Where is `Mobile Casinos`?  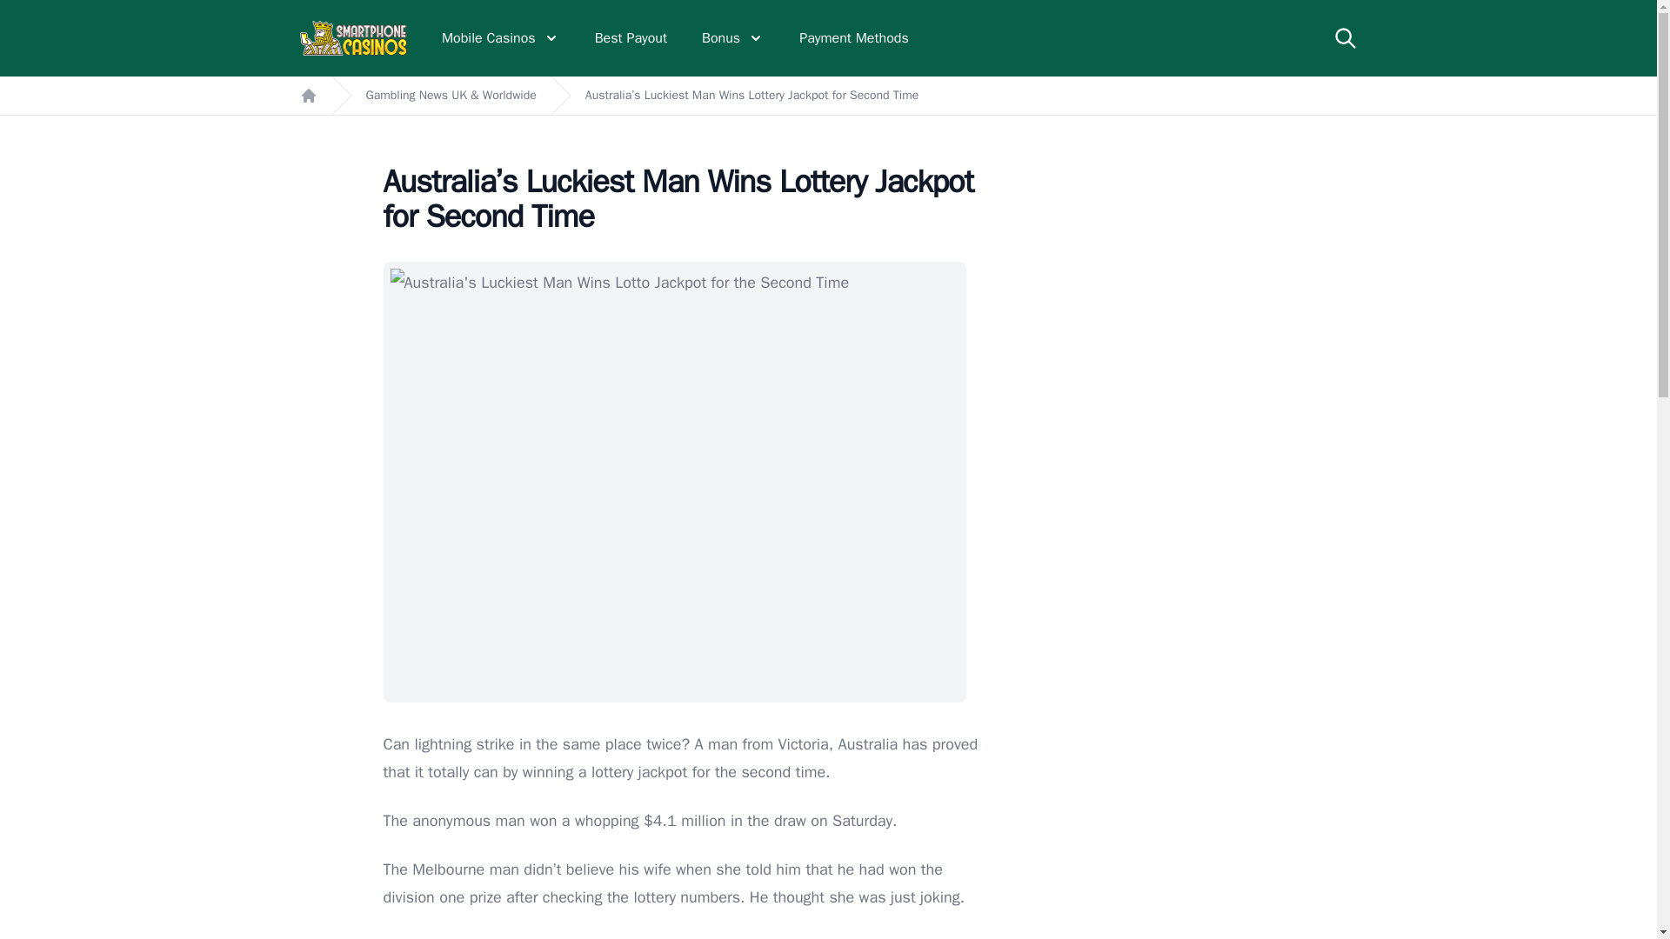 Mobile Casinos is located at coordinates (501, 38).